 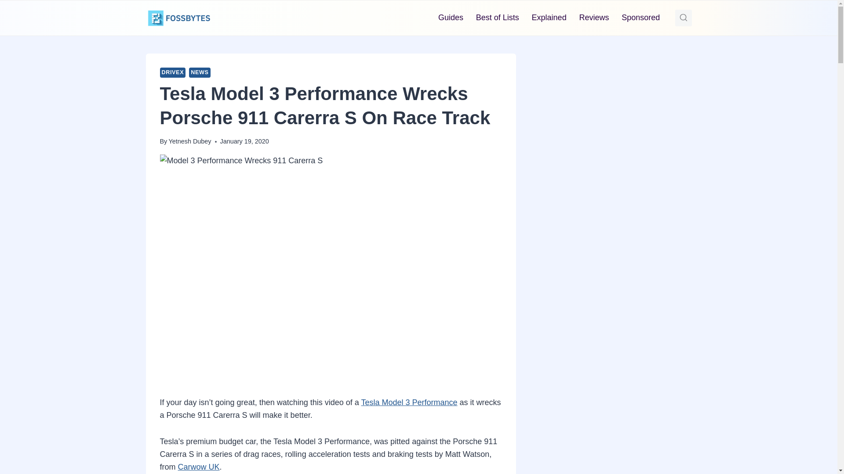 What do you see at coordinates (189, 159) in the screenshot?
I see `Yetnesh Dubey` at bounding box center [189, 159].